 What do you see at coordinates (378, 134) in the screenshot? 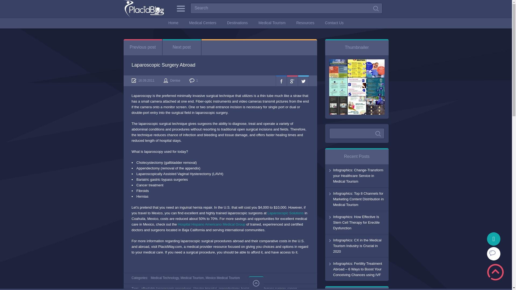
I see `Search` at bounding box center [378, 134].